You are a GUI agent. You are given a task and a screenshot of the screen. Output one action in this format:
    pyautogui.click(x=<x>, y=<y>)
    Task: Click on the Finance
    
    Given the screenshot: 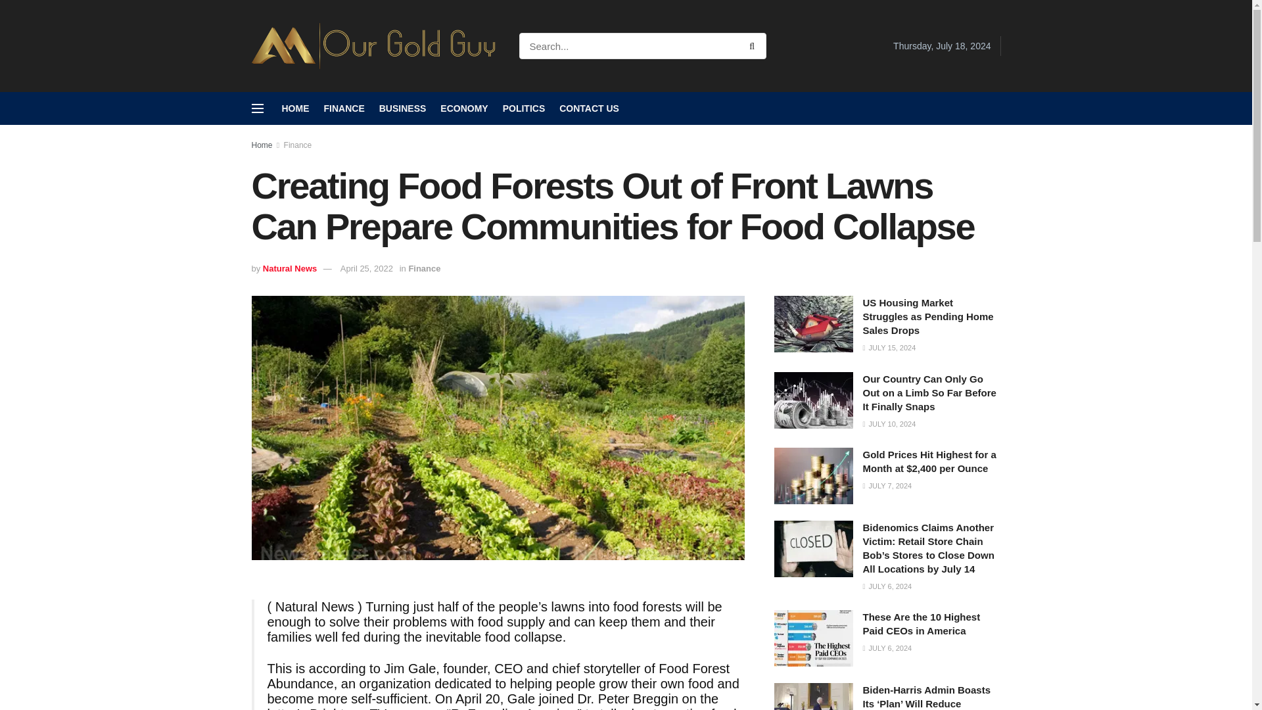 What is the action you would take?
    pyautogui.click(x=298, y=145)
    